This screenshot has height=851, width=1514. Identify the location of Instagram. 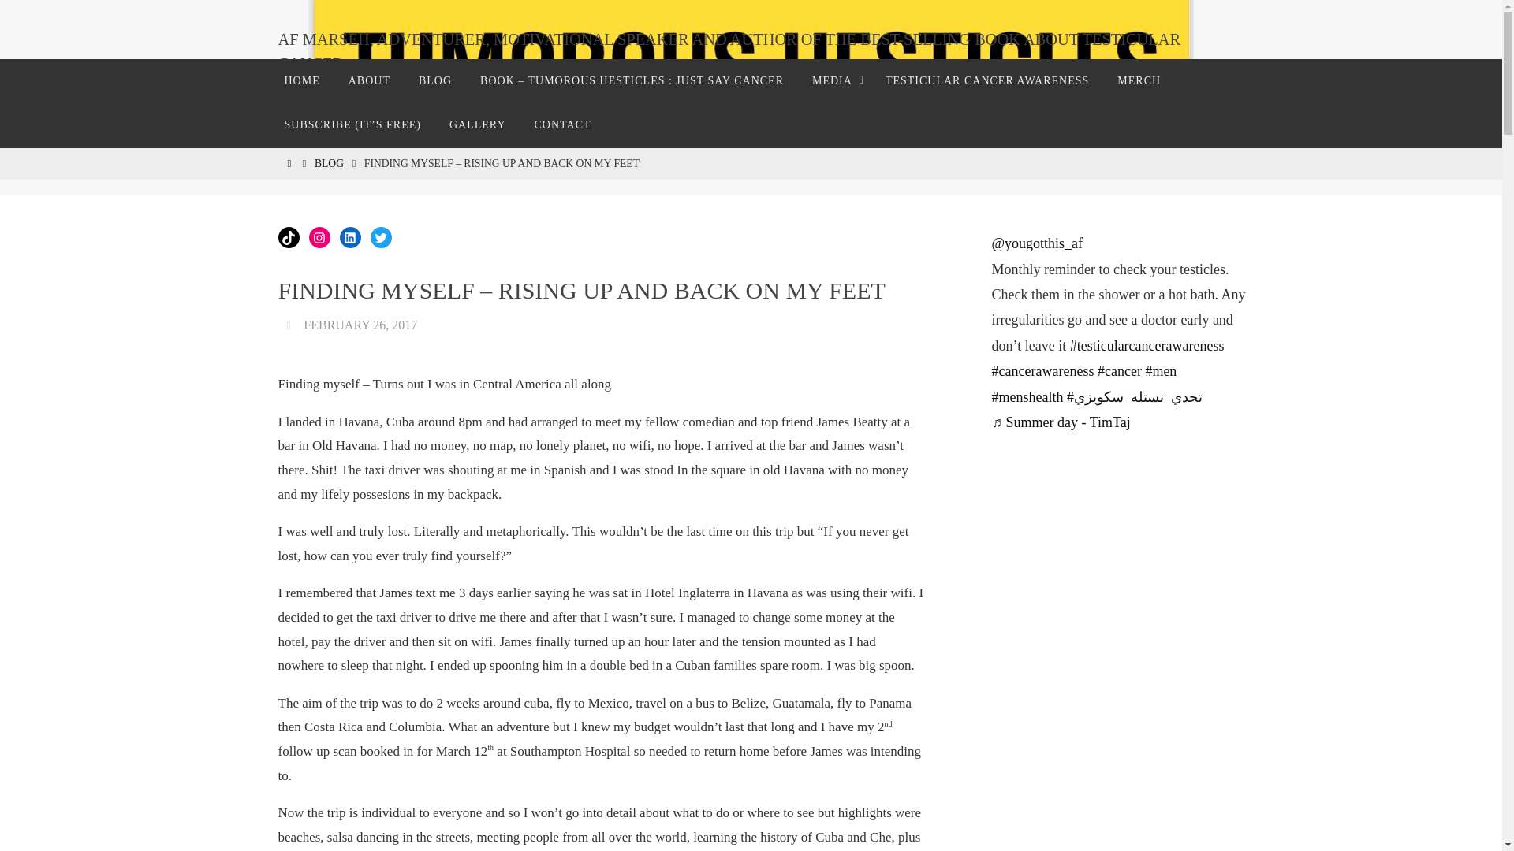
(319, 238).